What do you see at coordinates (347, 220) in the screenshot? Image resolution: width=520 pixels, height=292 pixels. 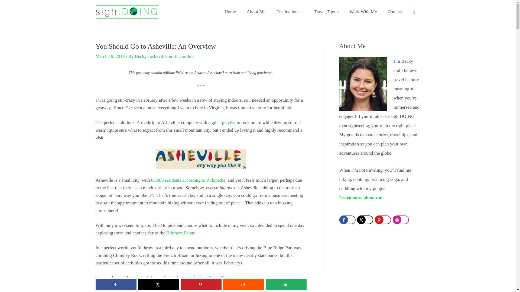 I see `Follow on Facebook` at bounding box center [347, 220].